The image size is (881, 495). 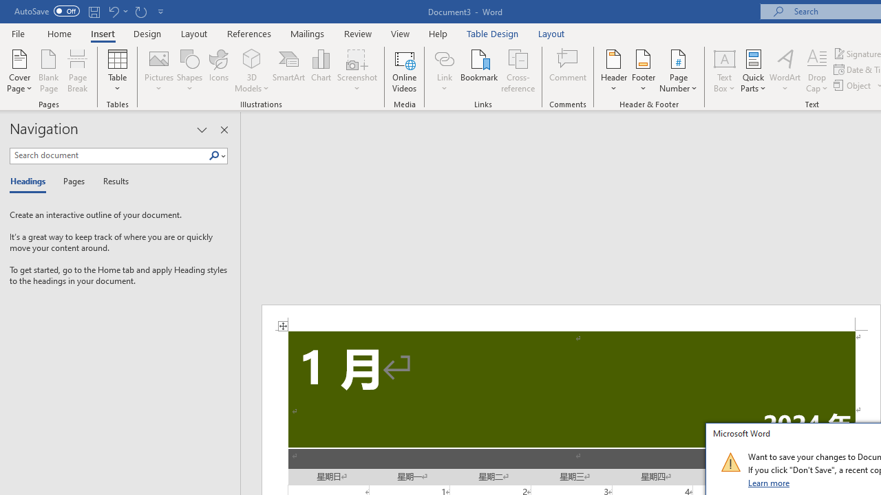 What do you see at coordinates (493, 33) in the screenshot?
I see `Table Design` at bounding box center [493, 33].